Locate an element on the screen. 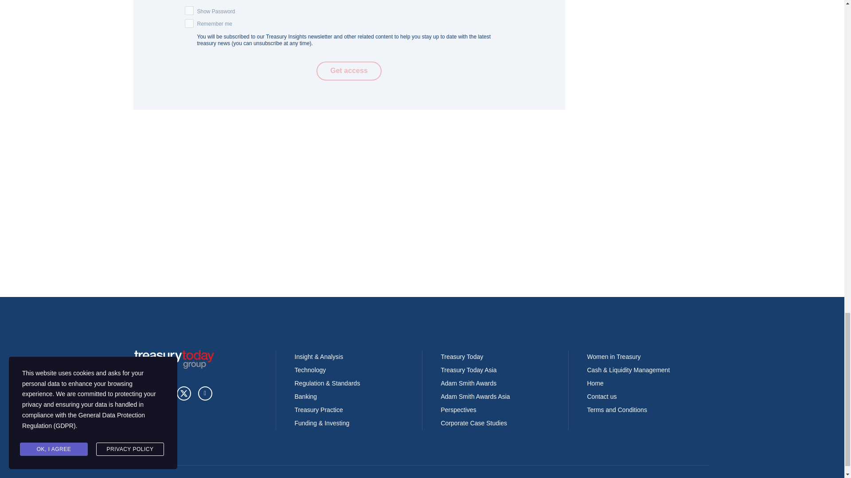  on is located at coordinates (189, 11).